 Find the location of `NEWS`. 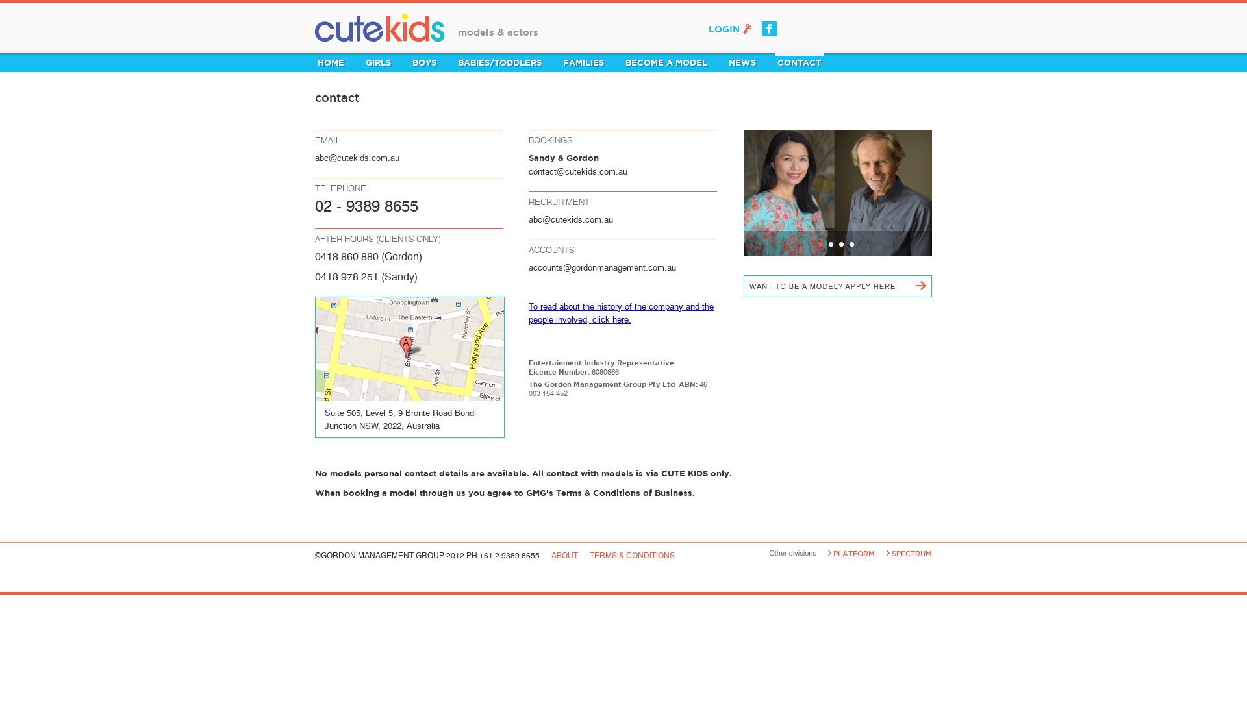

NEWS is located at coordinates (742, 62).